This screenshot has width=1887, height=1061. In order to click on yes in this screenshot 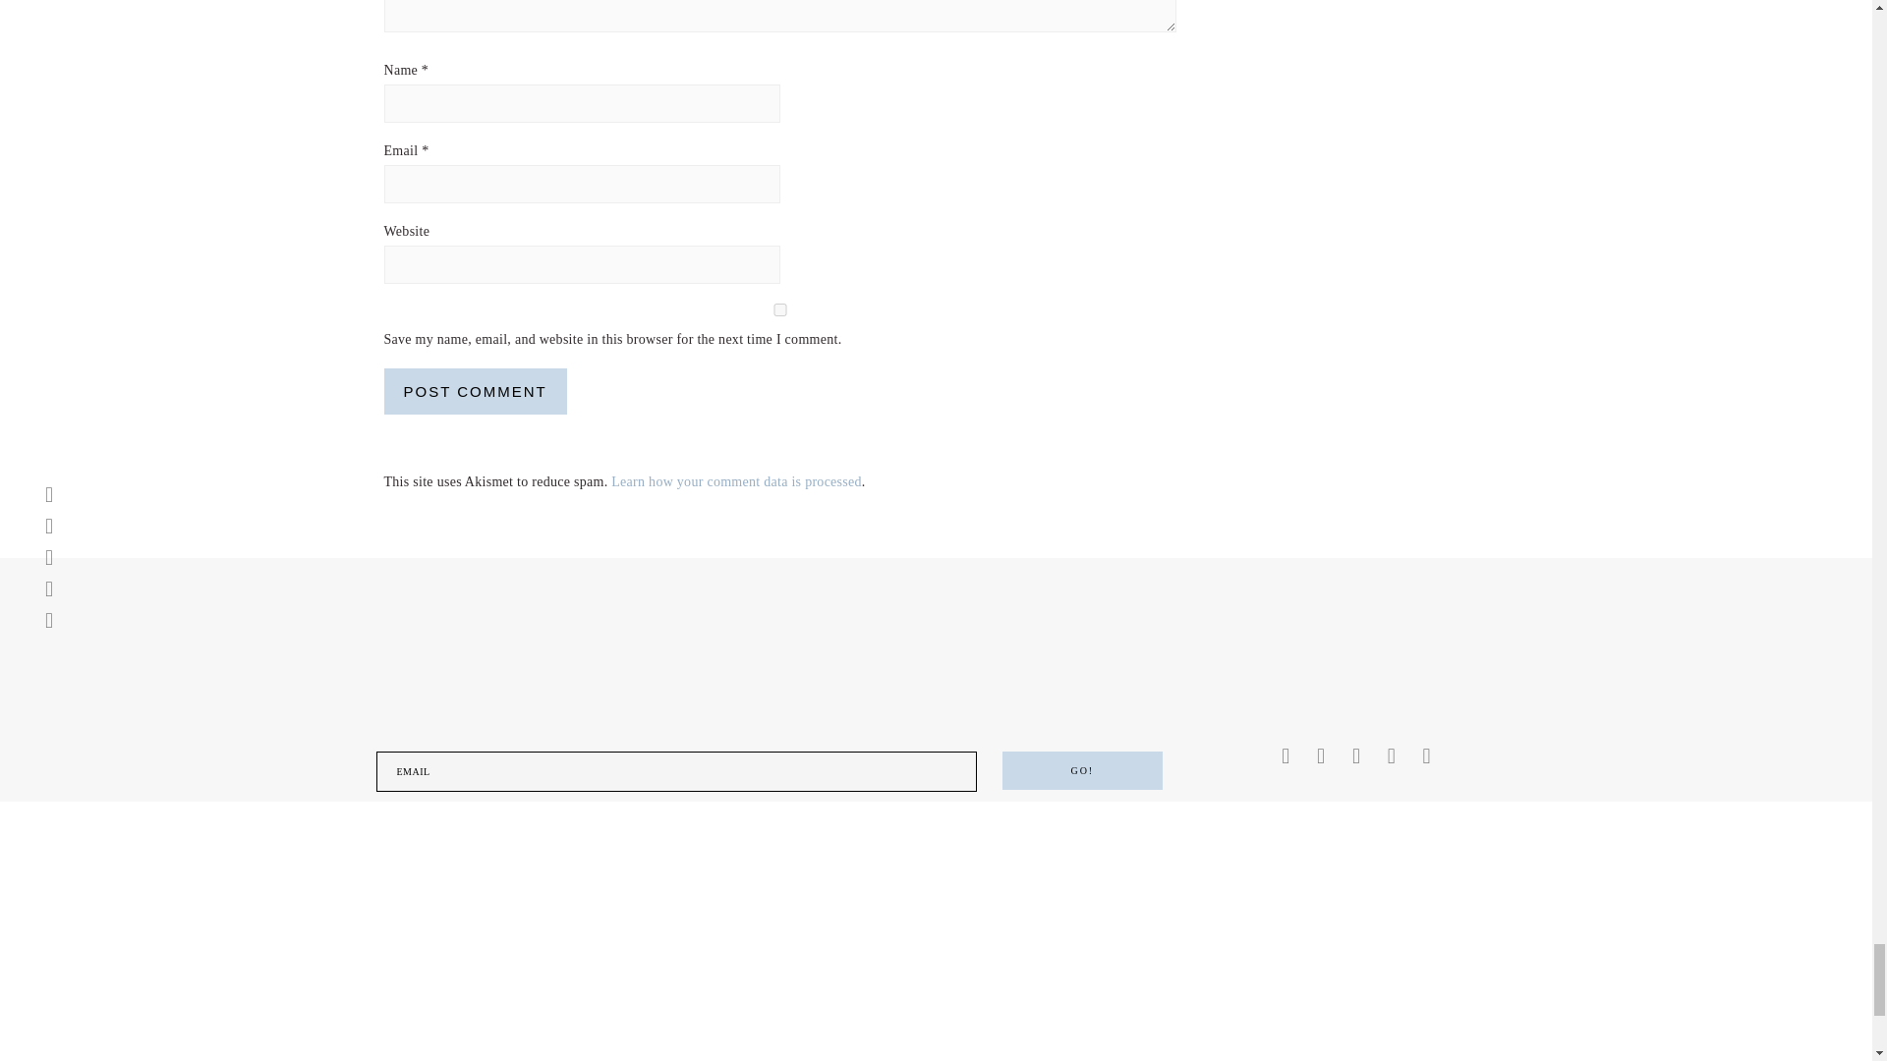, I will do `click(778, 308)`.